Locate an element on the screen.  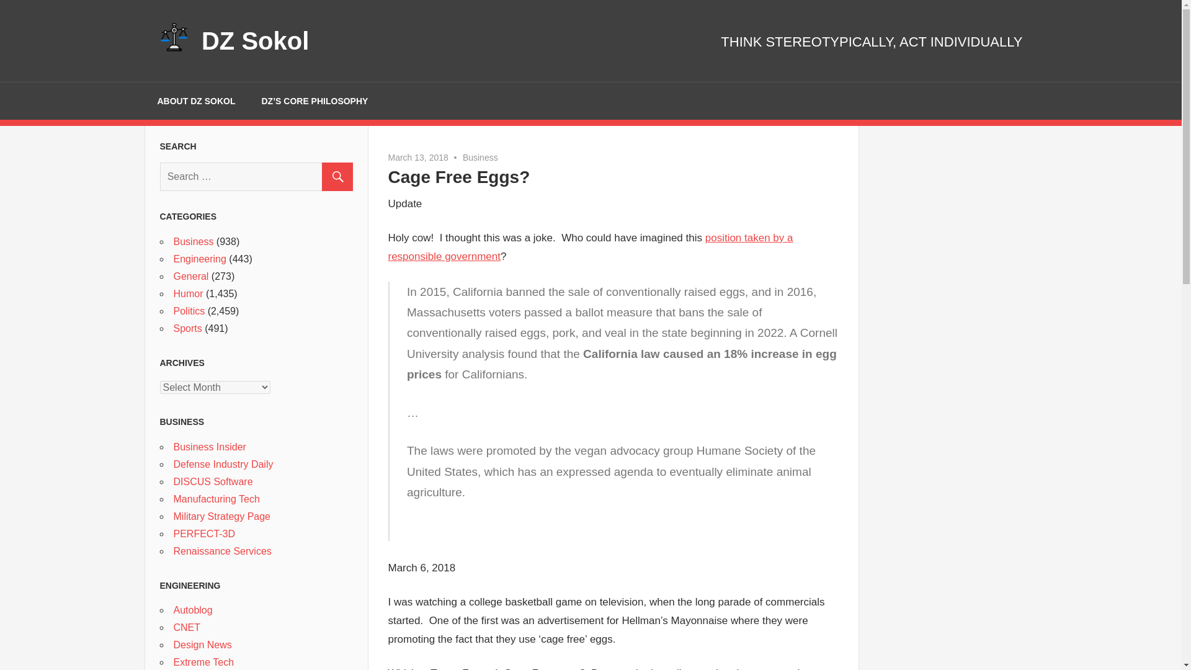
Business is located at coordinates (194, 242).